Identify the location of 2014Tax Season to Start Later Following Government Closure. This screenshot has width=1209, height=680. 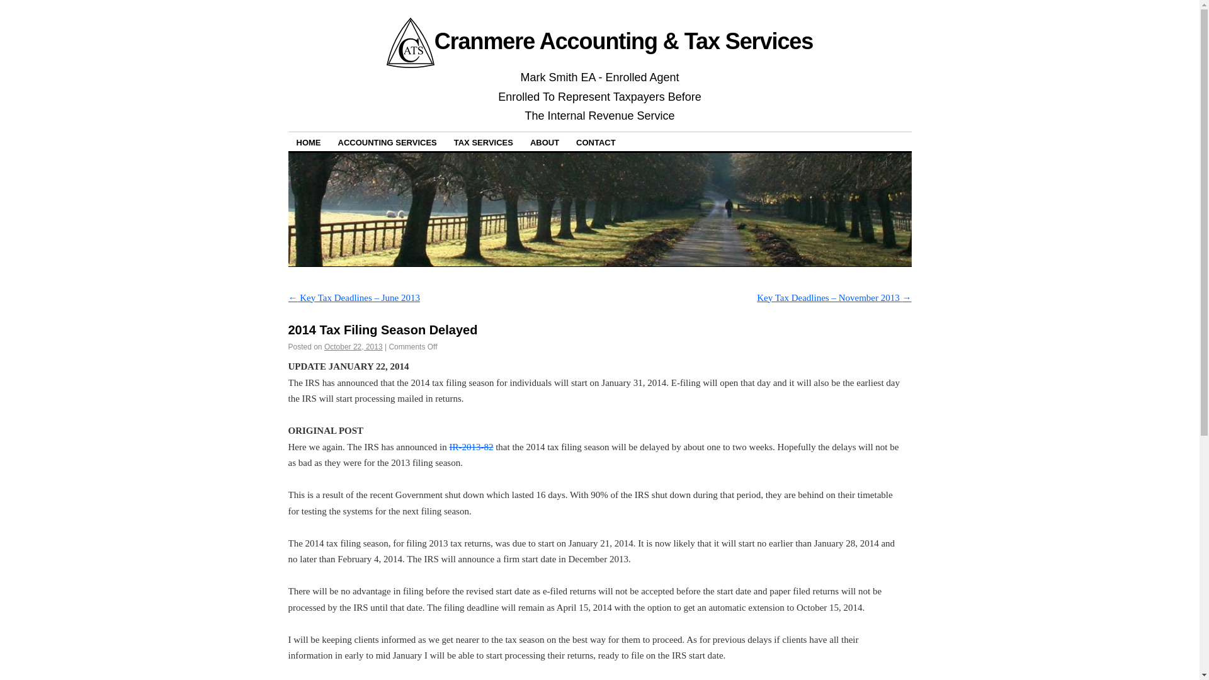
(471, 447).